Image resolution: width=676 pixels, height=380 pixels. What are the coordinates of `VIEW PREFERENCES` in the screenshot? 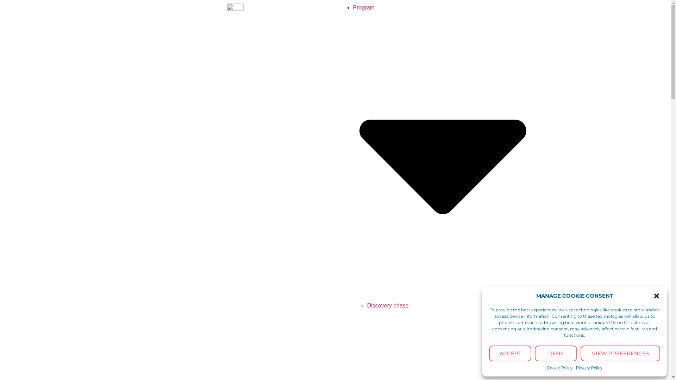 It's located at (620, 353).